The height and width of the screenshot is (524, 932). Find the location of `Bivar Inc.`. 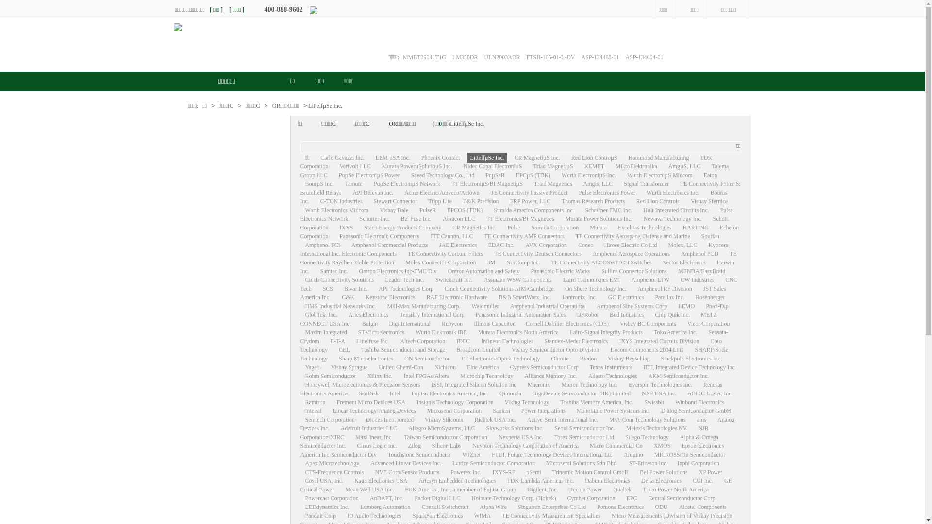

Bivar Inc. is located at coordinates (356, 289).